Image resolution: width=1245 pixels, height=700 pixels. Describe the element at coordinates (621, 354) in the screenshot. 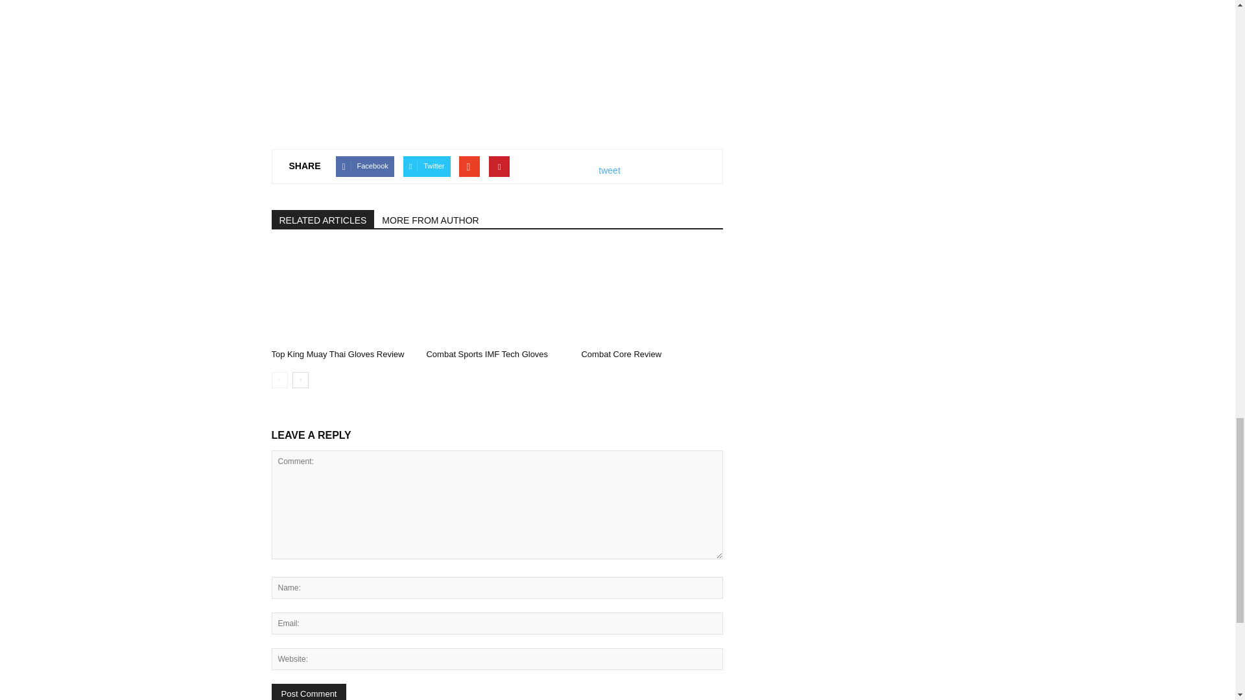

I see `Combat Core Review` at that location.